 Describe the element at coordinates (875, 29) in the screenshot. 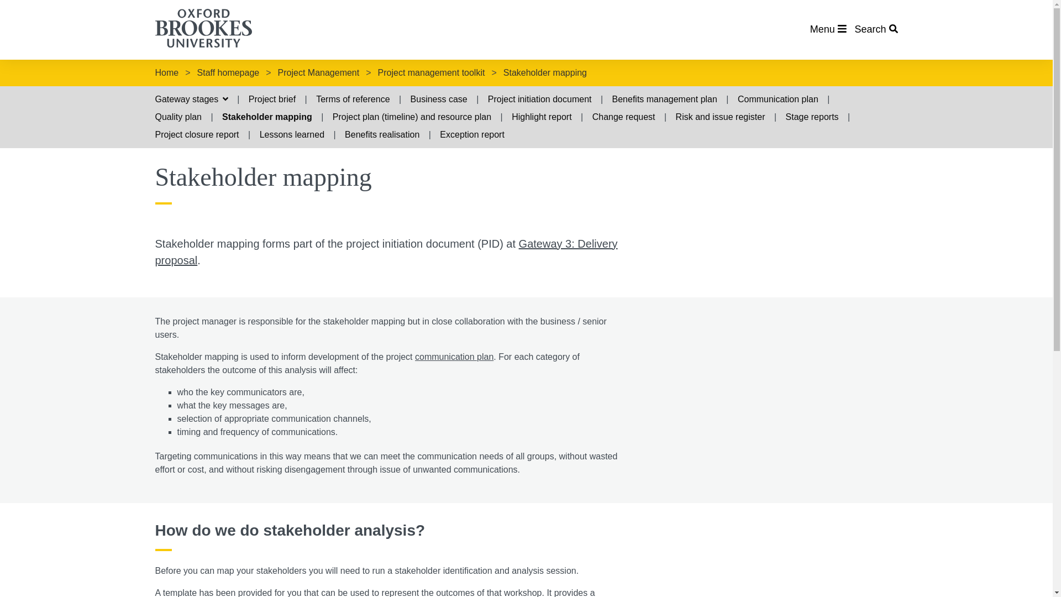

I see `Search` at that location.